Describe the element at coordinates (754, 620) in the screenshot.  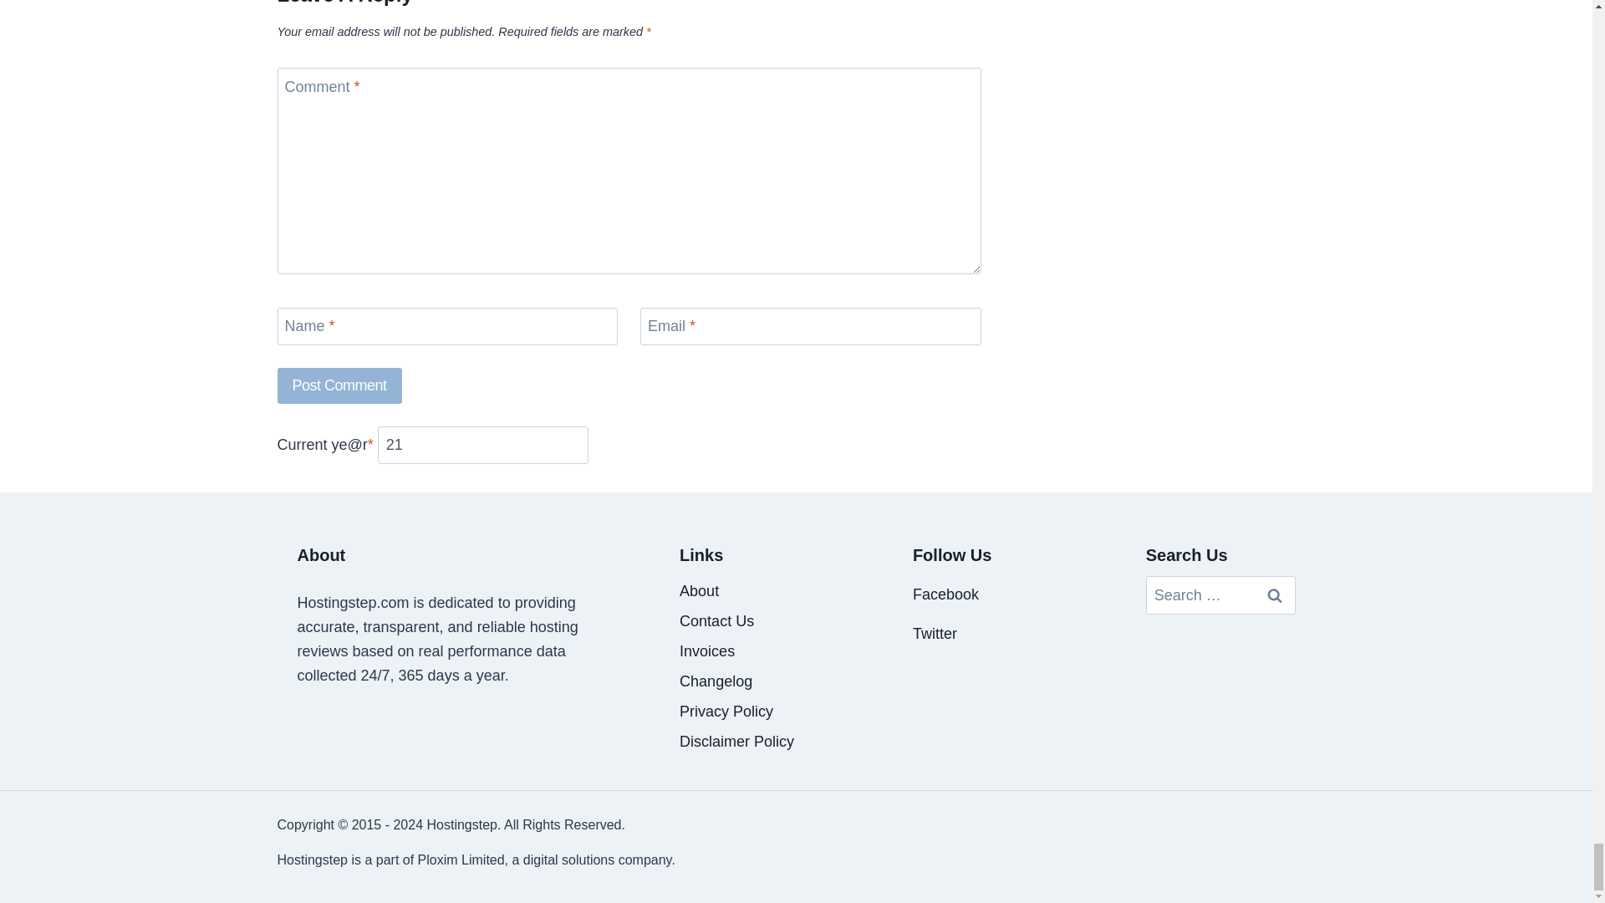
I see `Contact Us` at that location.